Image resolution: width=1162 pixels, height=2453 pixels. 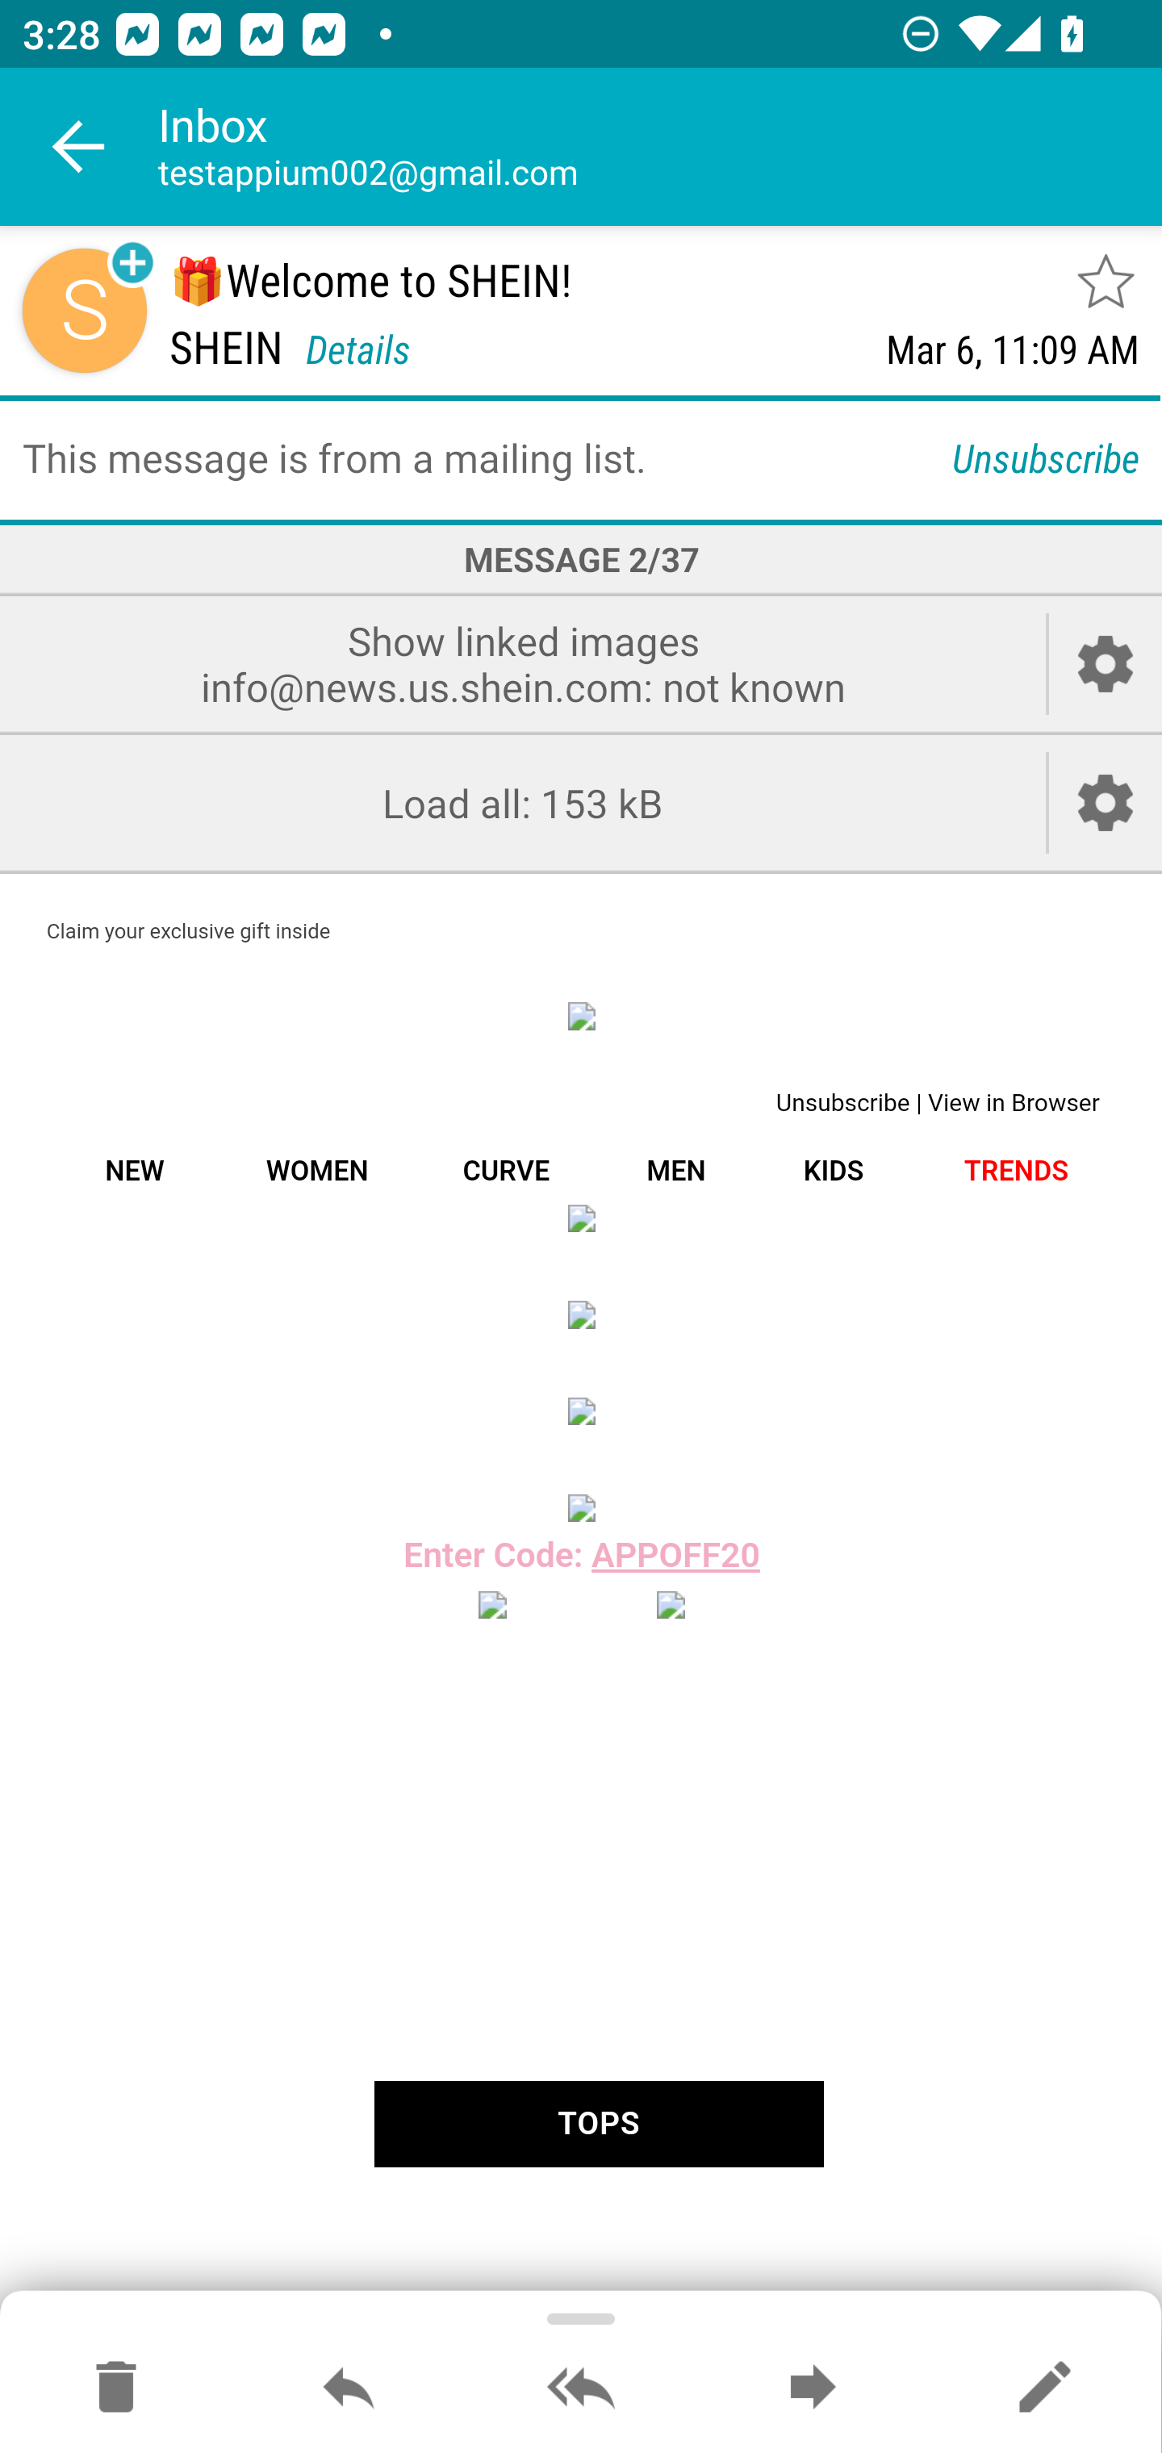 I want to click on Claim your exclusive gift inside, so click(x=189, y=931).